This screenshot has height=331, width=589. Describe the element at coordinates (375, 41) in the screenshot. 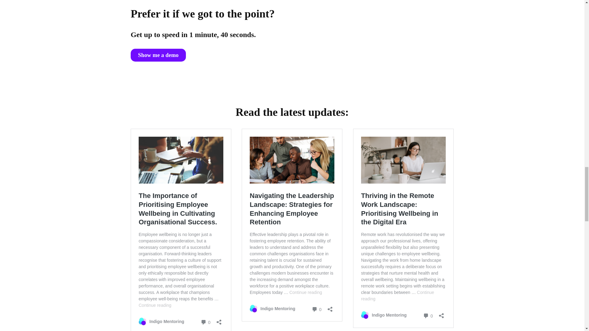

I see `The unknown Indigo of infinite possibility` at that location.